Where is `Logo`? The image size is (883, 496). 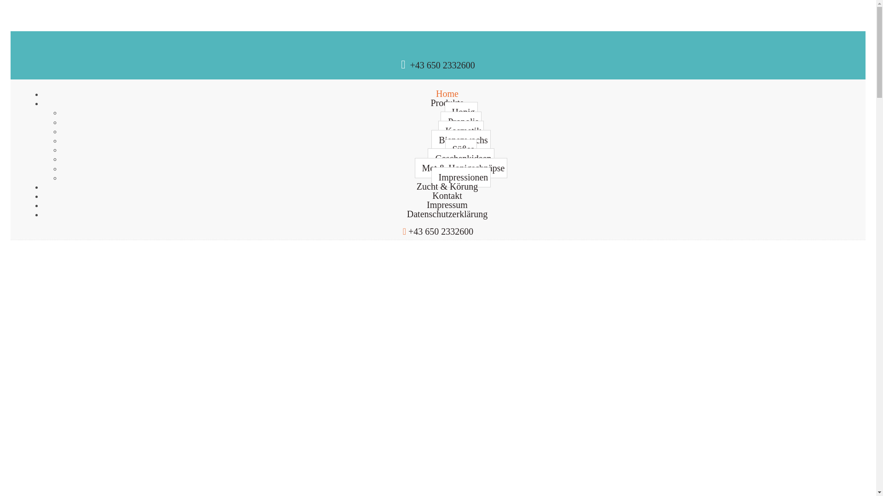
Logo is located at coordinates (25, 244).